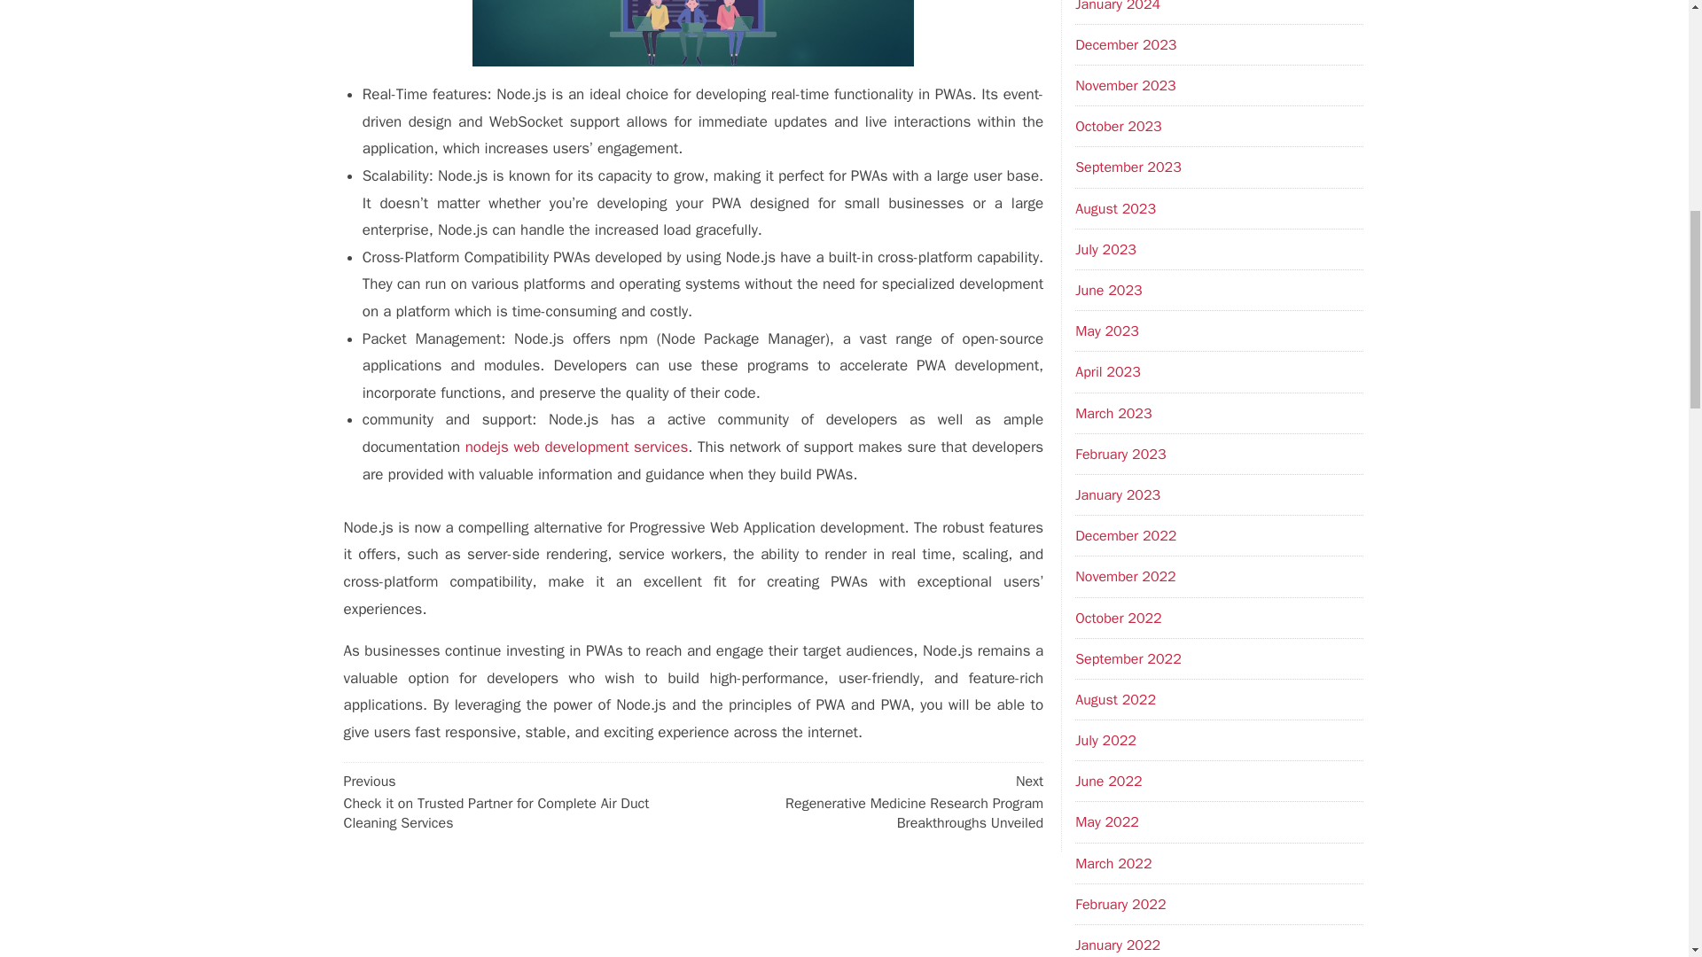 The width and height of the screenshot is (1702, 957). I want to click on November 2023, so click(1126, 85).